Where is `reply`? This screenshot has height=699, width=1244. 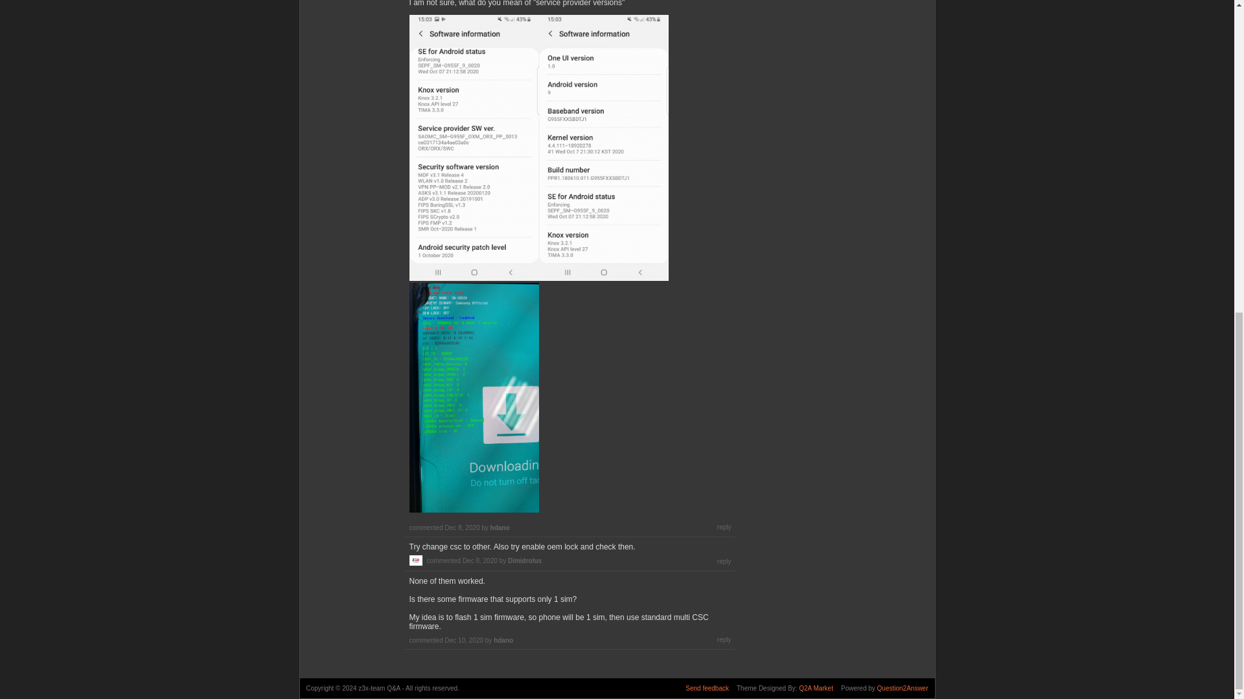 reply is located at coordinates (724, 527).